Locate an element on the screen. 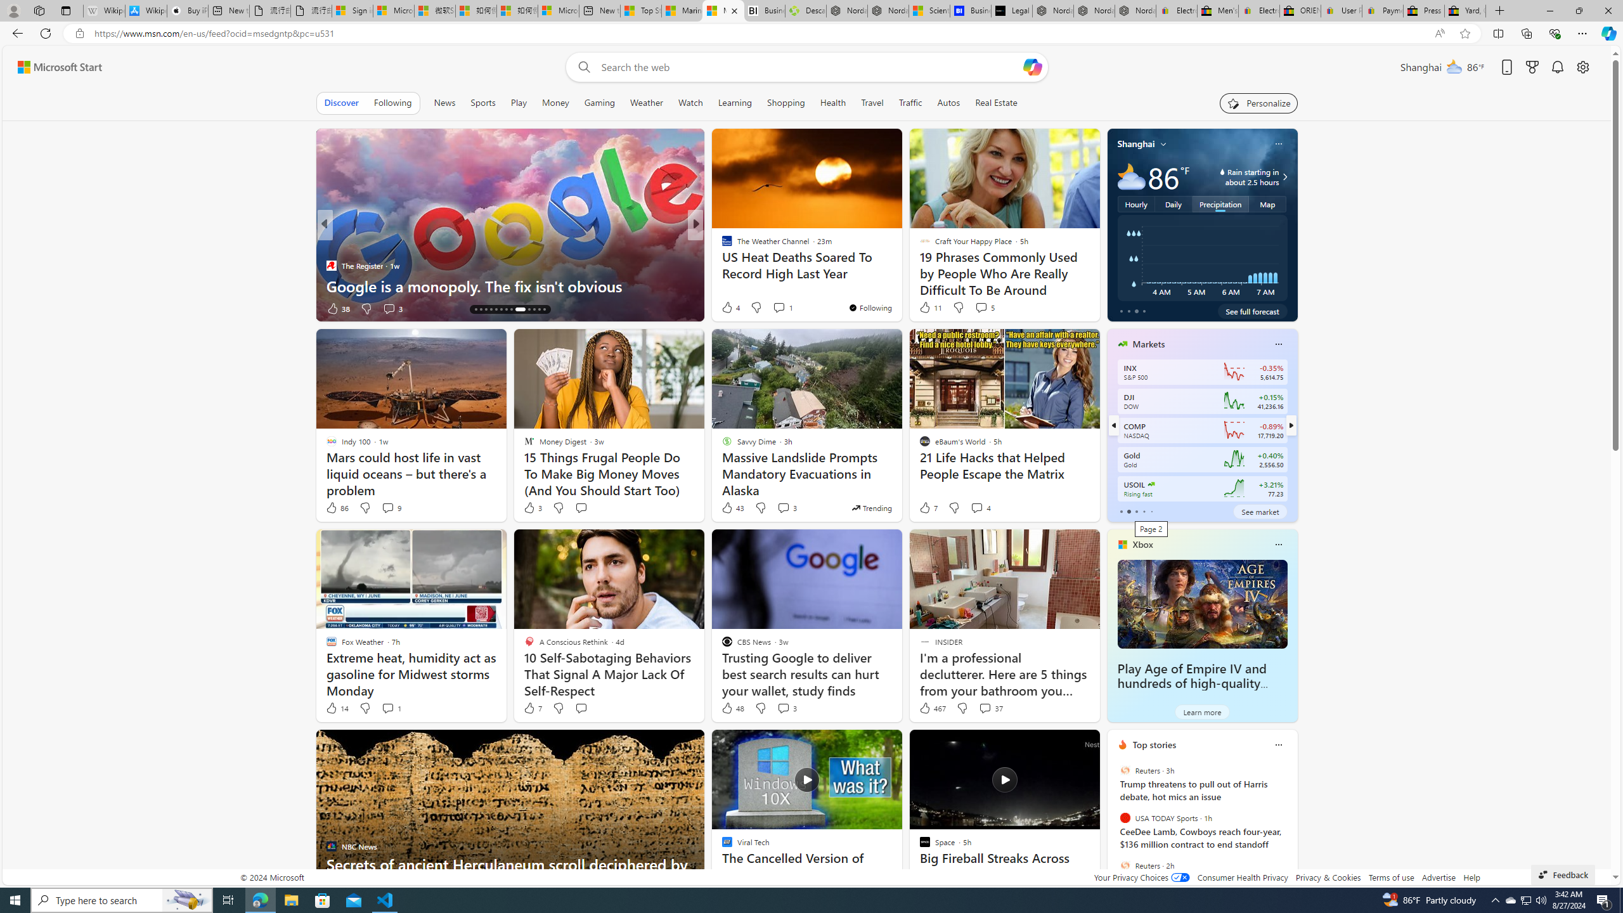  48 Like is located at coordinates (732, 708).